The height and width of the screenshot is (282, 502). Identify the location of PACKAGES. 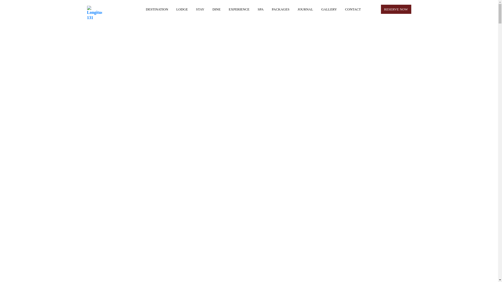
(280, 9).